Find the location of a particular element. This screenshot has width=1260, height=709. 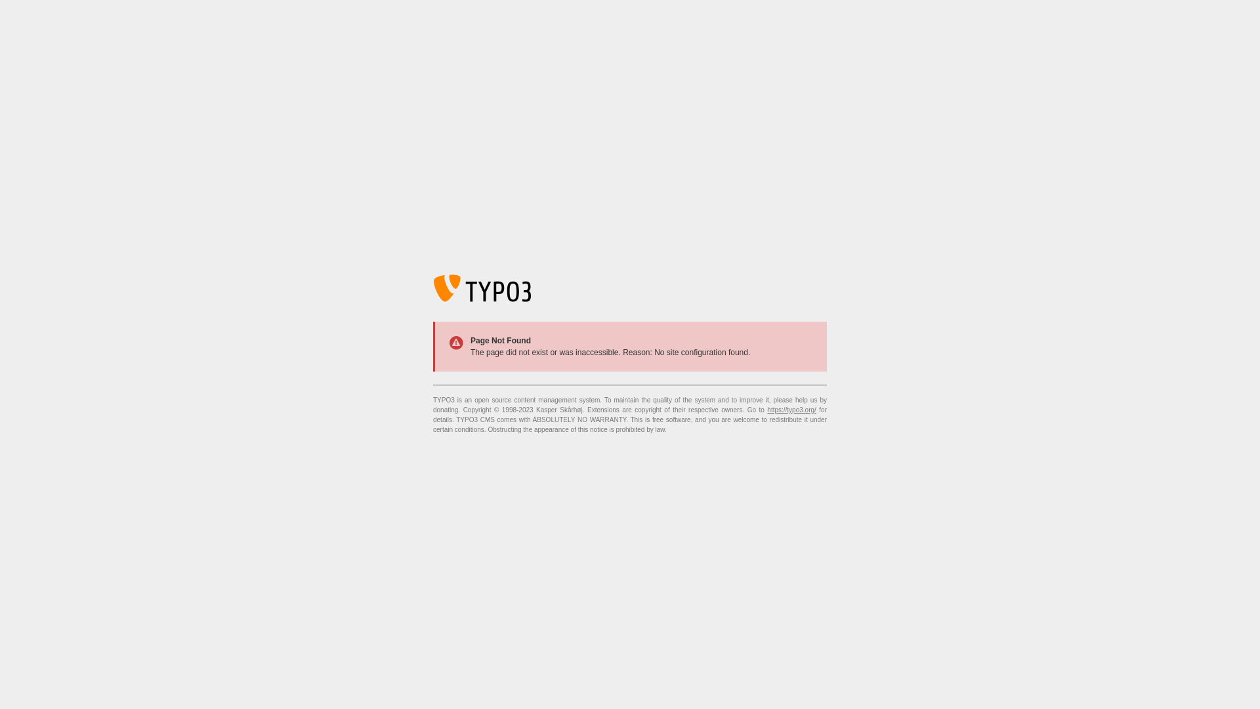

https://typo3.org/ is located at coordinates (791, 410).